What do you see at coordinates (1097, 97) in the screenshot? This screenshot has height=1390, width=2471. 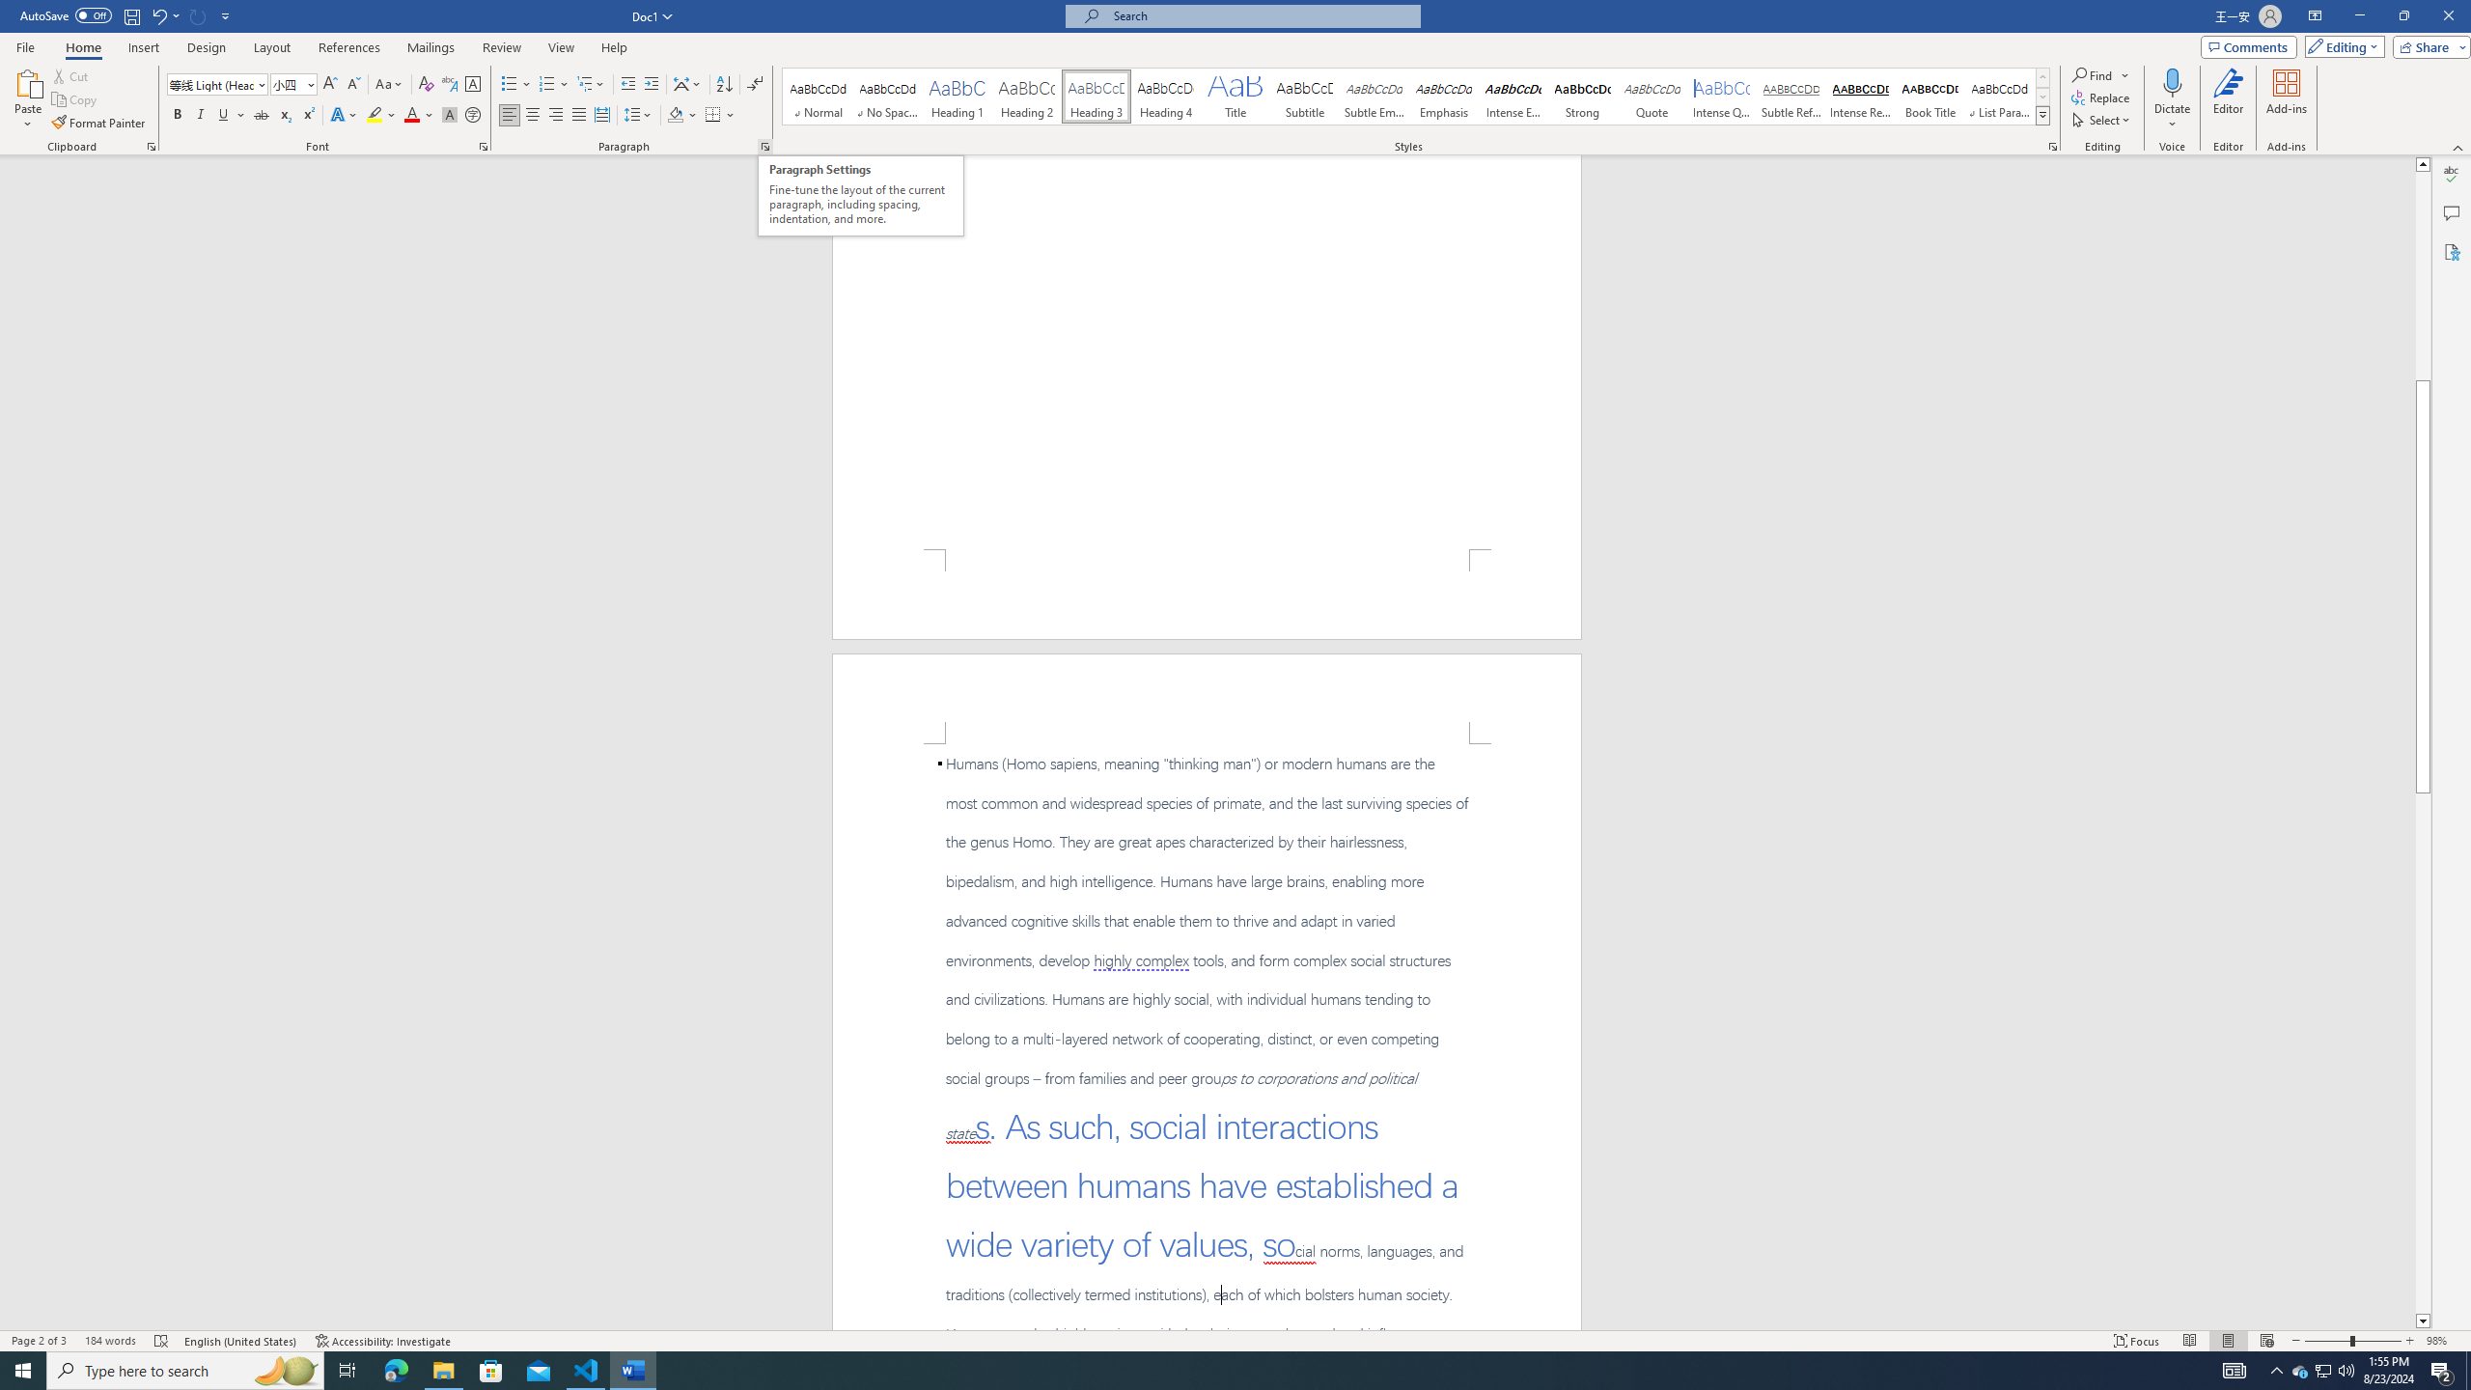 I see `Heading 3` at bounding box center [1097, 97].